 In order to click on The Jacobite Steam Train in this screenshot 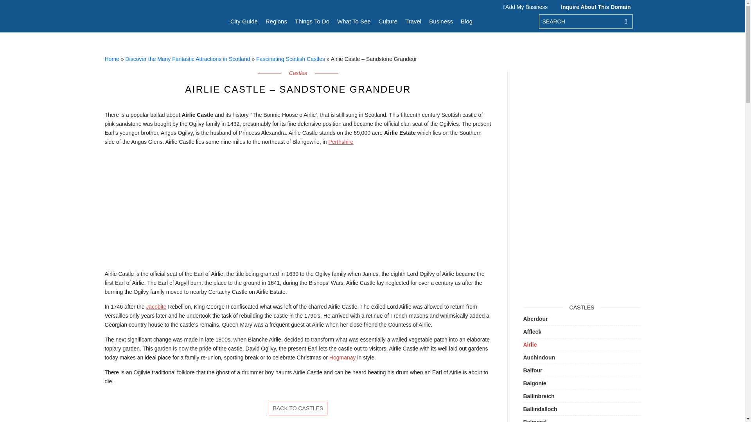, I will do `click(156, 306)`.